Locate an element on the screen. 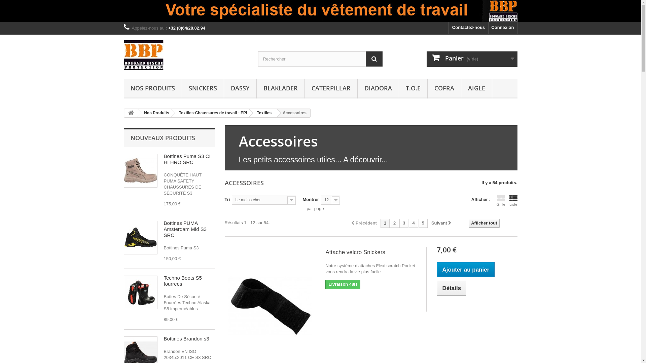 The image size is (646, 363). NOS PRODUITS is located at coordinates (153, 89).